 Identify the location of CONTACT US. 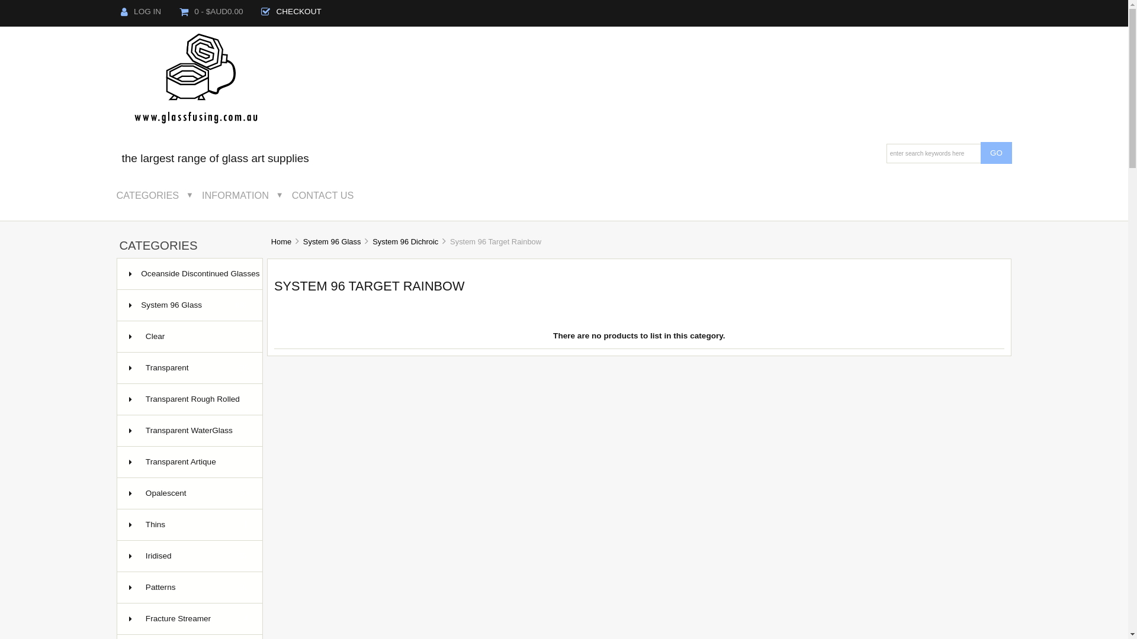
(332, 195).